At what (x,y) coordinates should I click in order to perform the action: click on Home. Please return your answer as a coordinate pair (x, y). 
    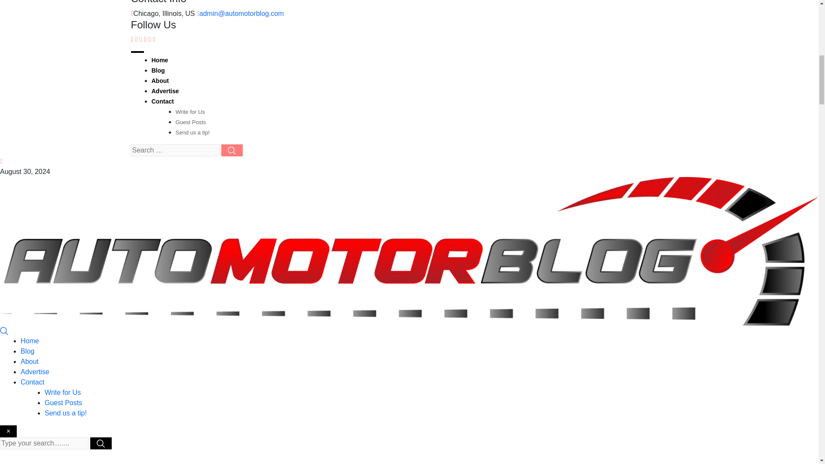
    Looking at the image, I should click on (159, 60).